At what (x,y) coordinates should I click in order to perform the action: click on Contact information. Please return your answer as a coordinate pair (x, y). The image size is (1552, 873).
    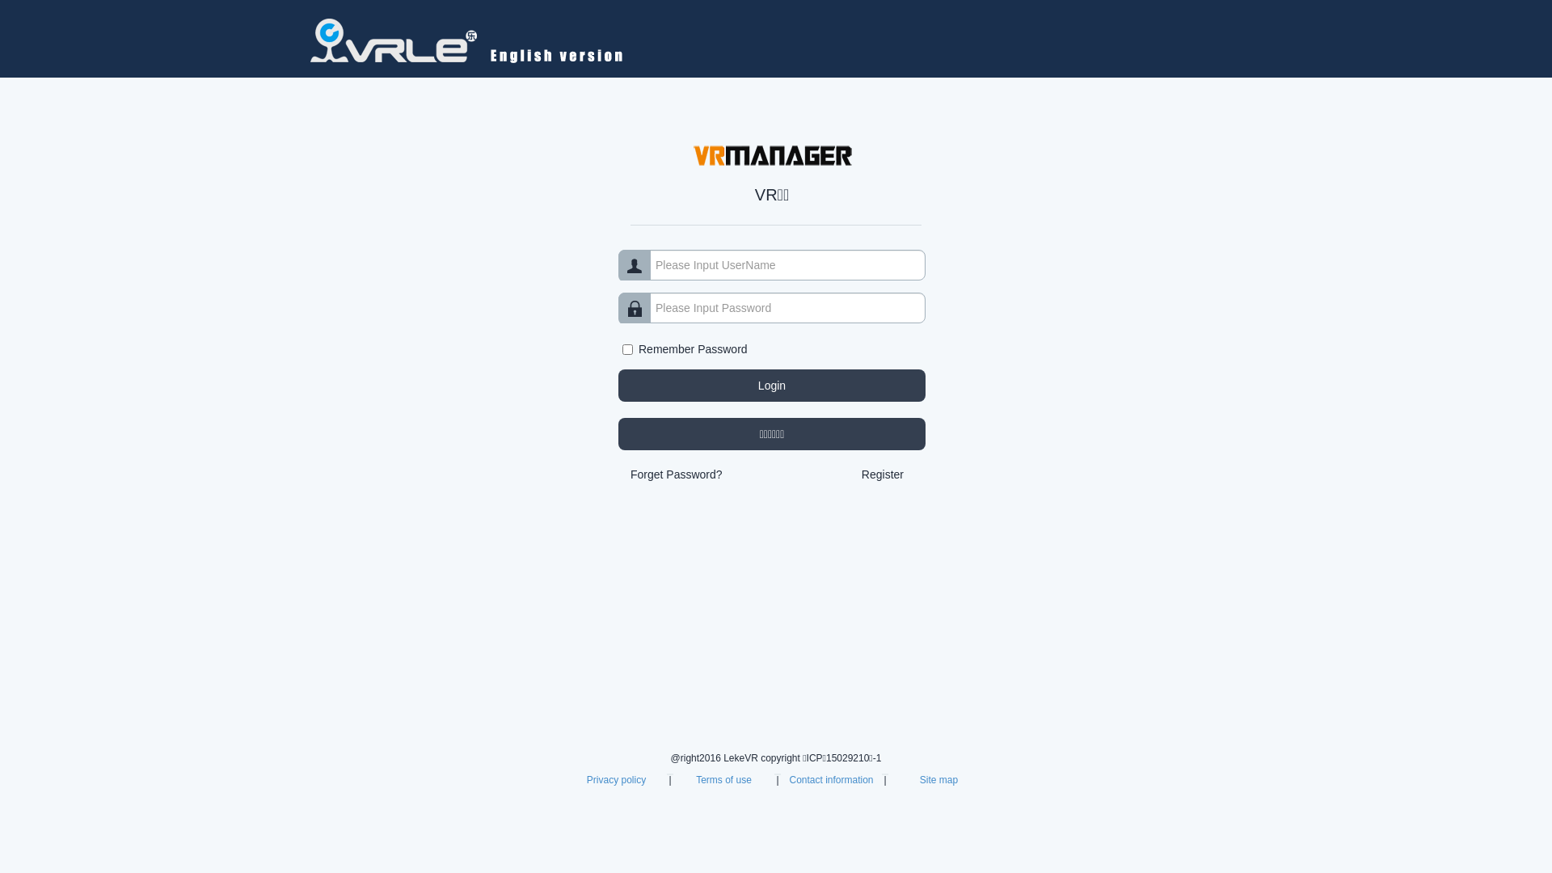
    Looking at the image, I should click on (831, 780).